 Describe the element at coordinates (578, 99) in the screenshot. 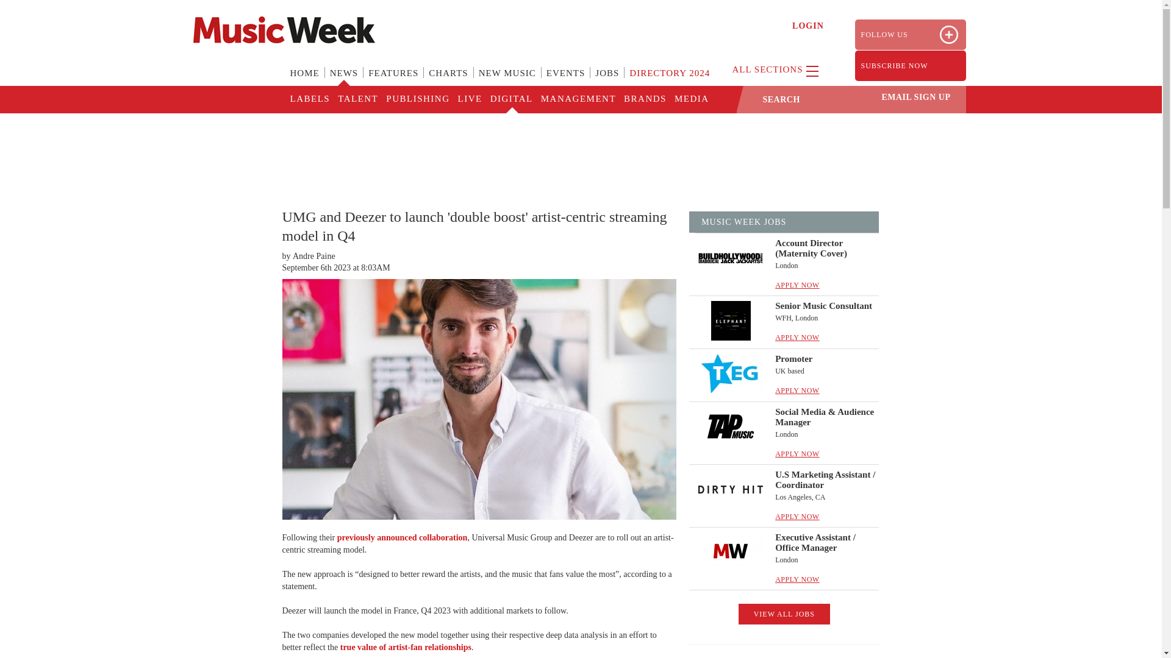

I see `MANAGEMENT` at that location.